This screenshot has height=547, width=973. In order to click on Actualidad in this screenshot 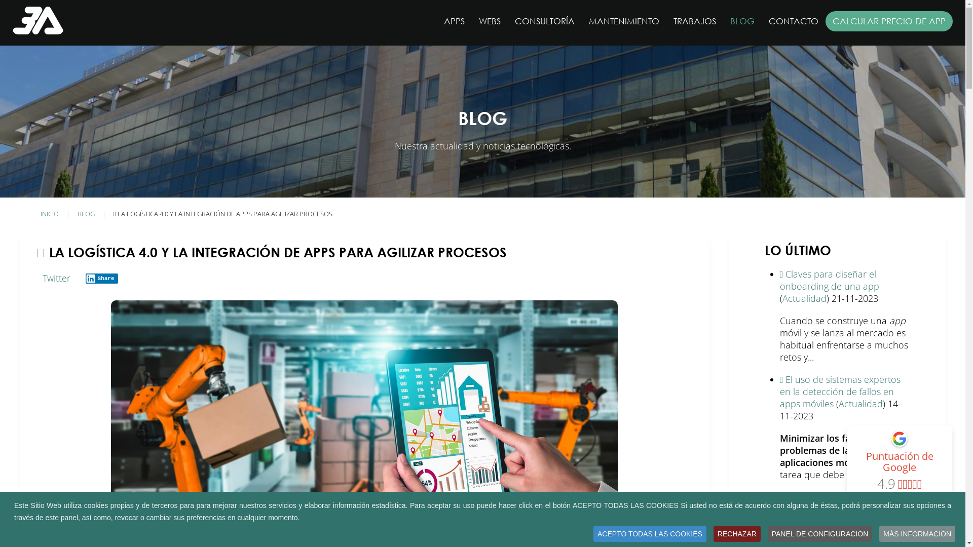, I will do `click(860, 404)`.